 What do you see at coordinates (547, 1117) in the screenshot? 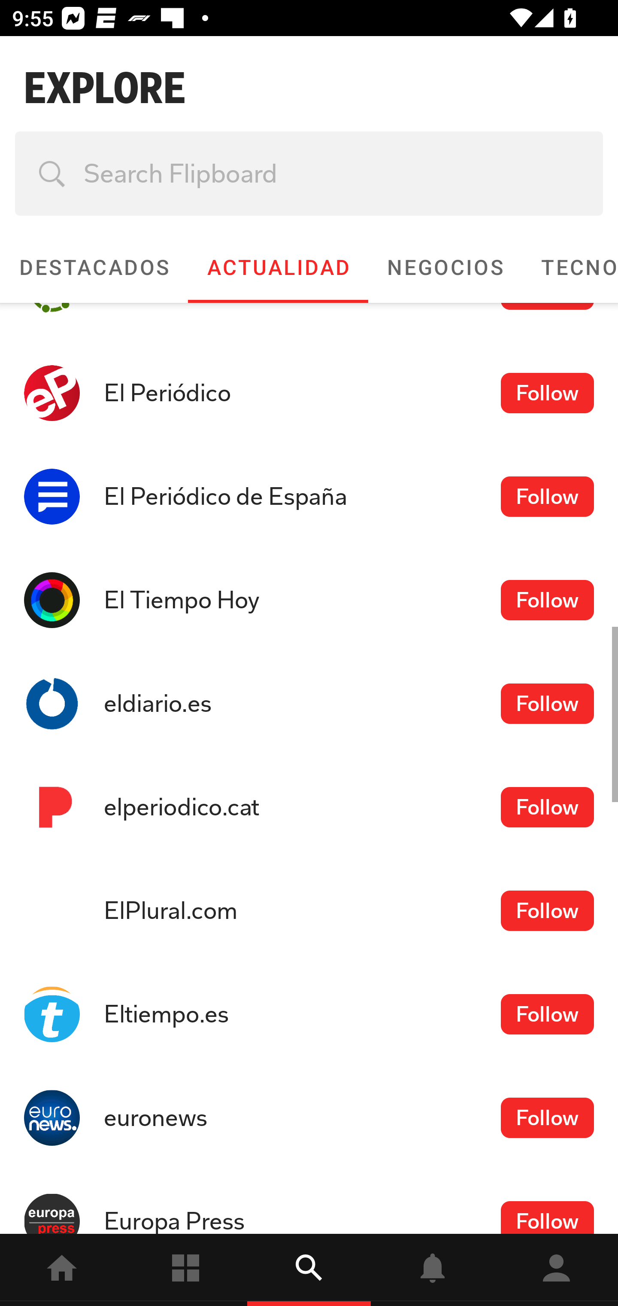
I see `Follow` at bounding box center [547, 1117].